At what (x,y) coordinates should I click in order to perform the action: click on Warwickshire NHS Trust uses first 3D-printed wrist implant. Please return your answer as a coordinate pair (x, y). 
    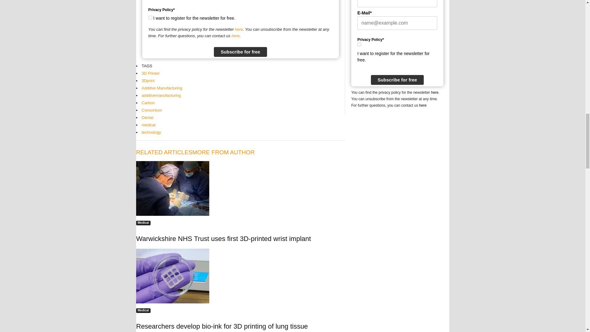
    Looking at the image, I should click on (240, 188).